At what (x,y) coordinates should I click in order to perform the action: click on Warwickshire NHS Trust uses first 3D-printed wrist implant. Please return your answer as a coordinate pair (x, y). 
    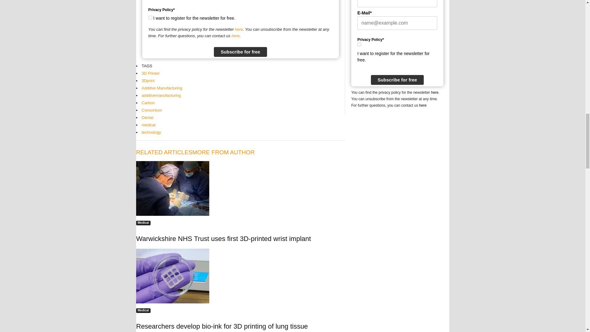
    Looking at the image, I should click on (240, 188).